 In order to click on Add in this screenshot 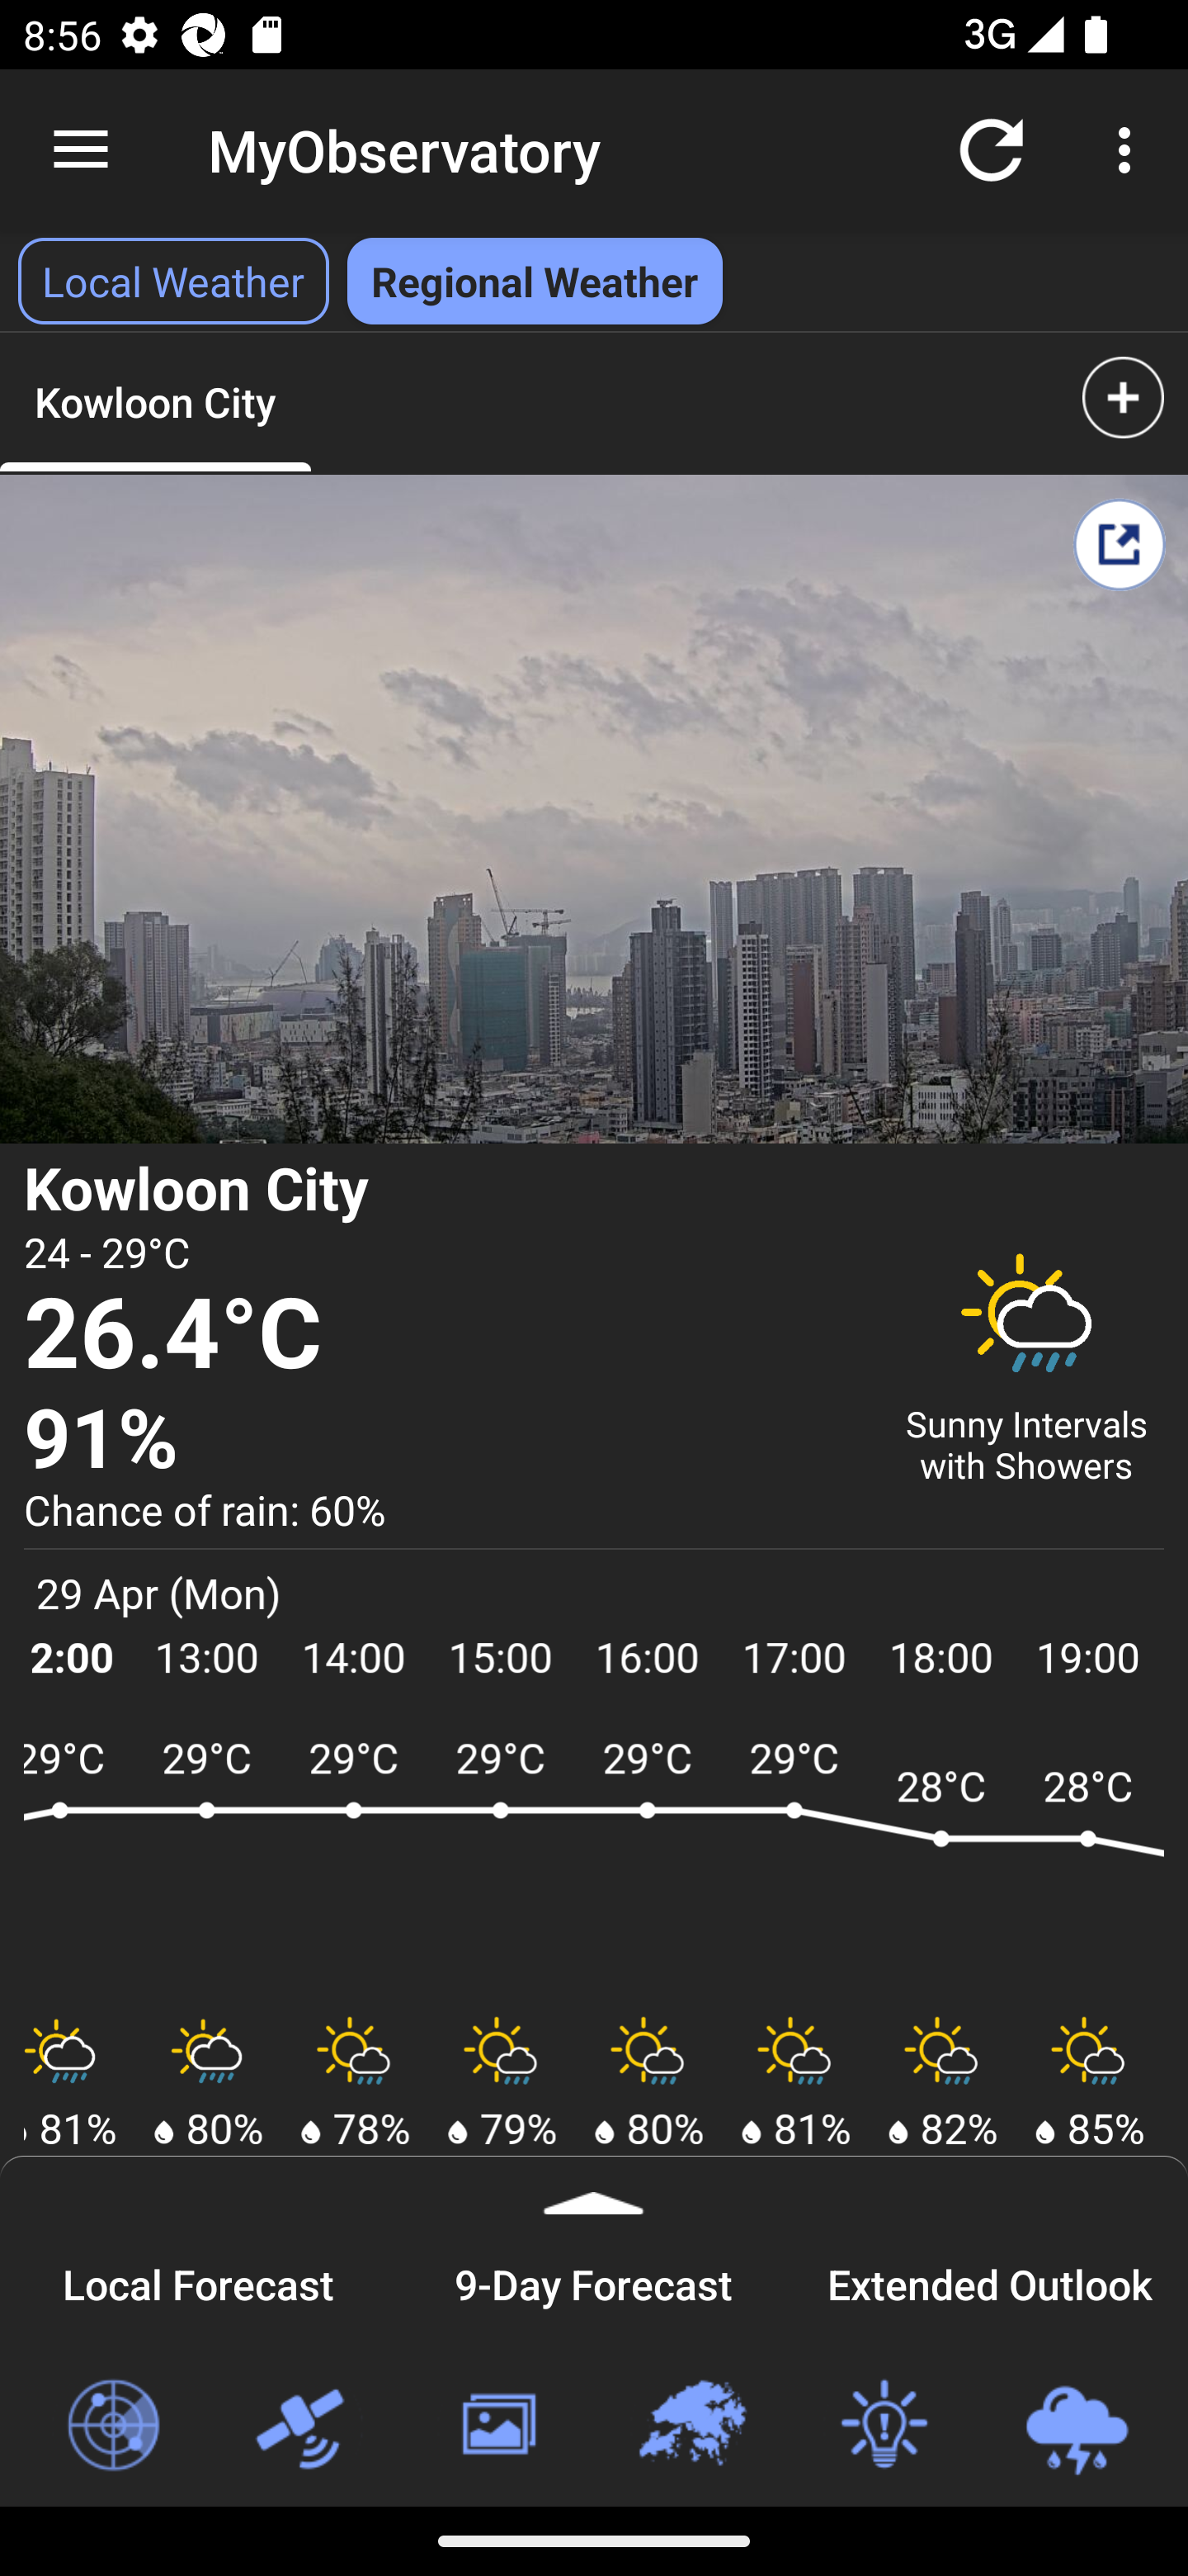, I will do `click(1123, 396)`.